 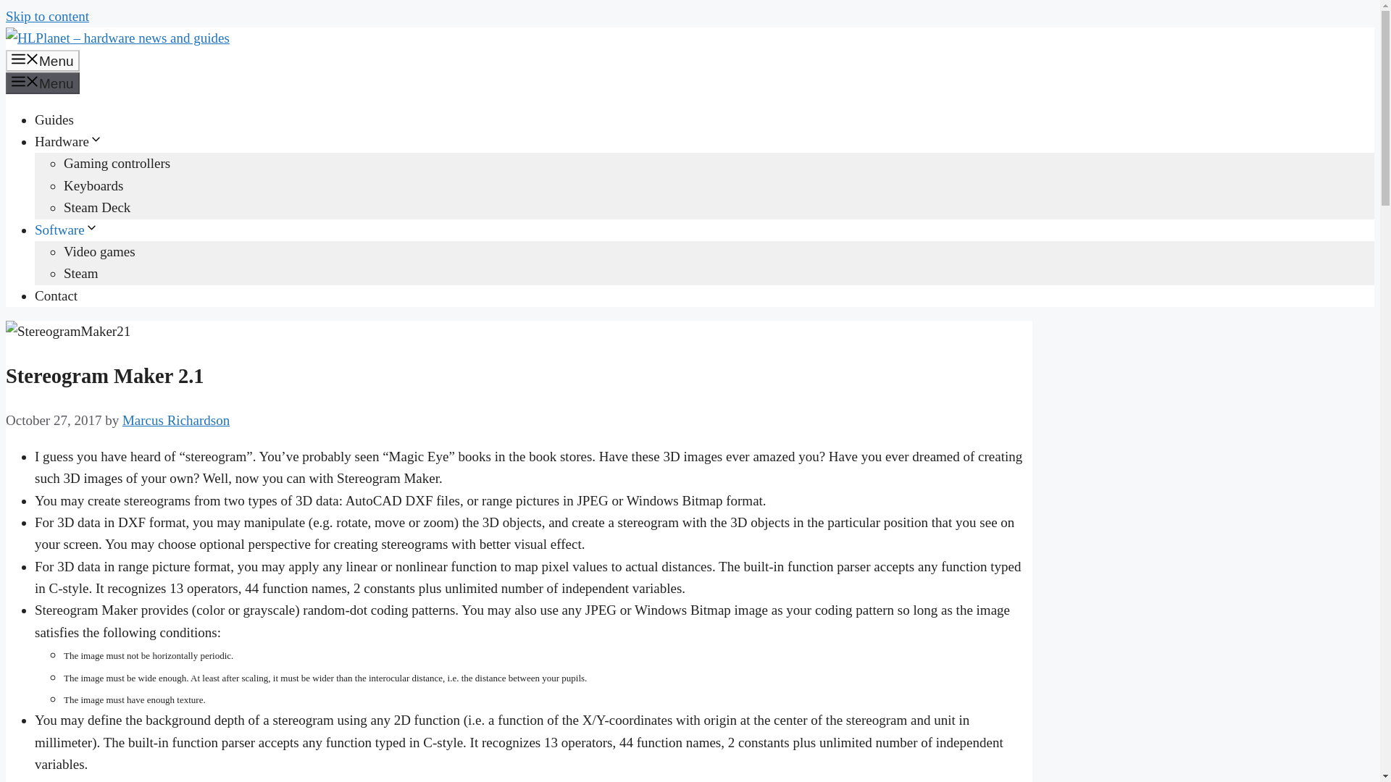 What do you see at coordinates (117, 163) in the screenshot?
I see `Gaming controllers` at bounding box center [117, 163].